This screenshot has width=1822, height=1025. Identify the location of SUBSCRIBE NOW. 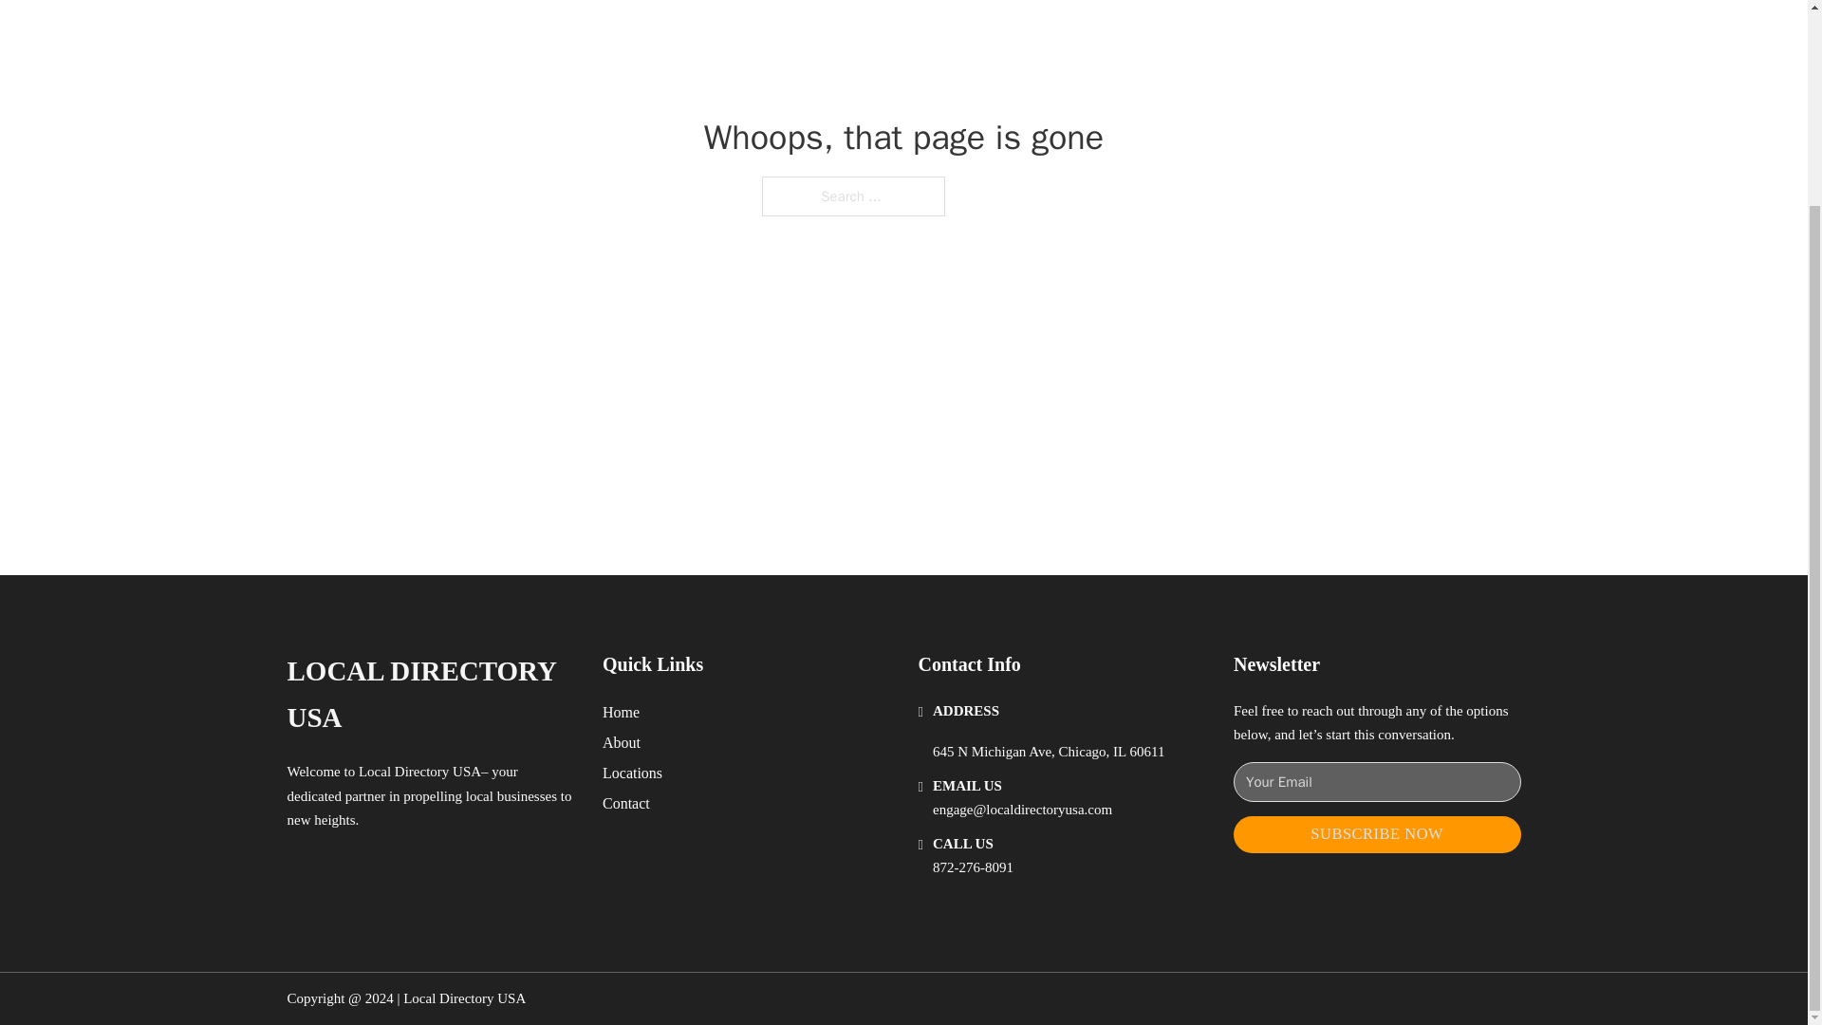
(1377, 833).